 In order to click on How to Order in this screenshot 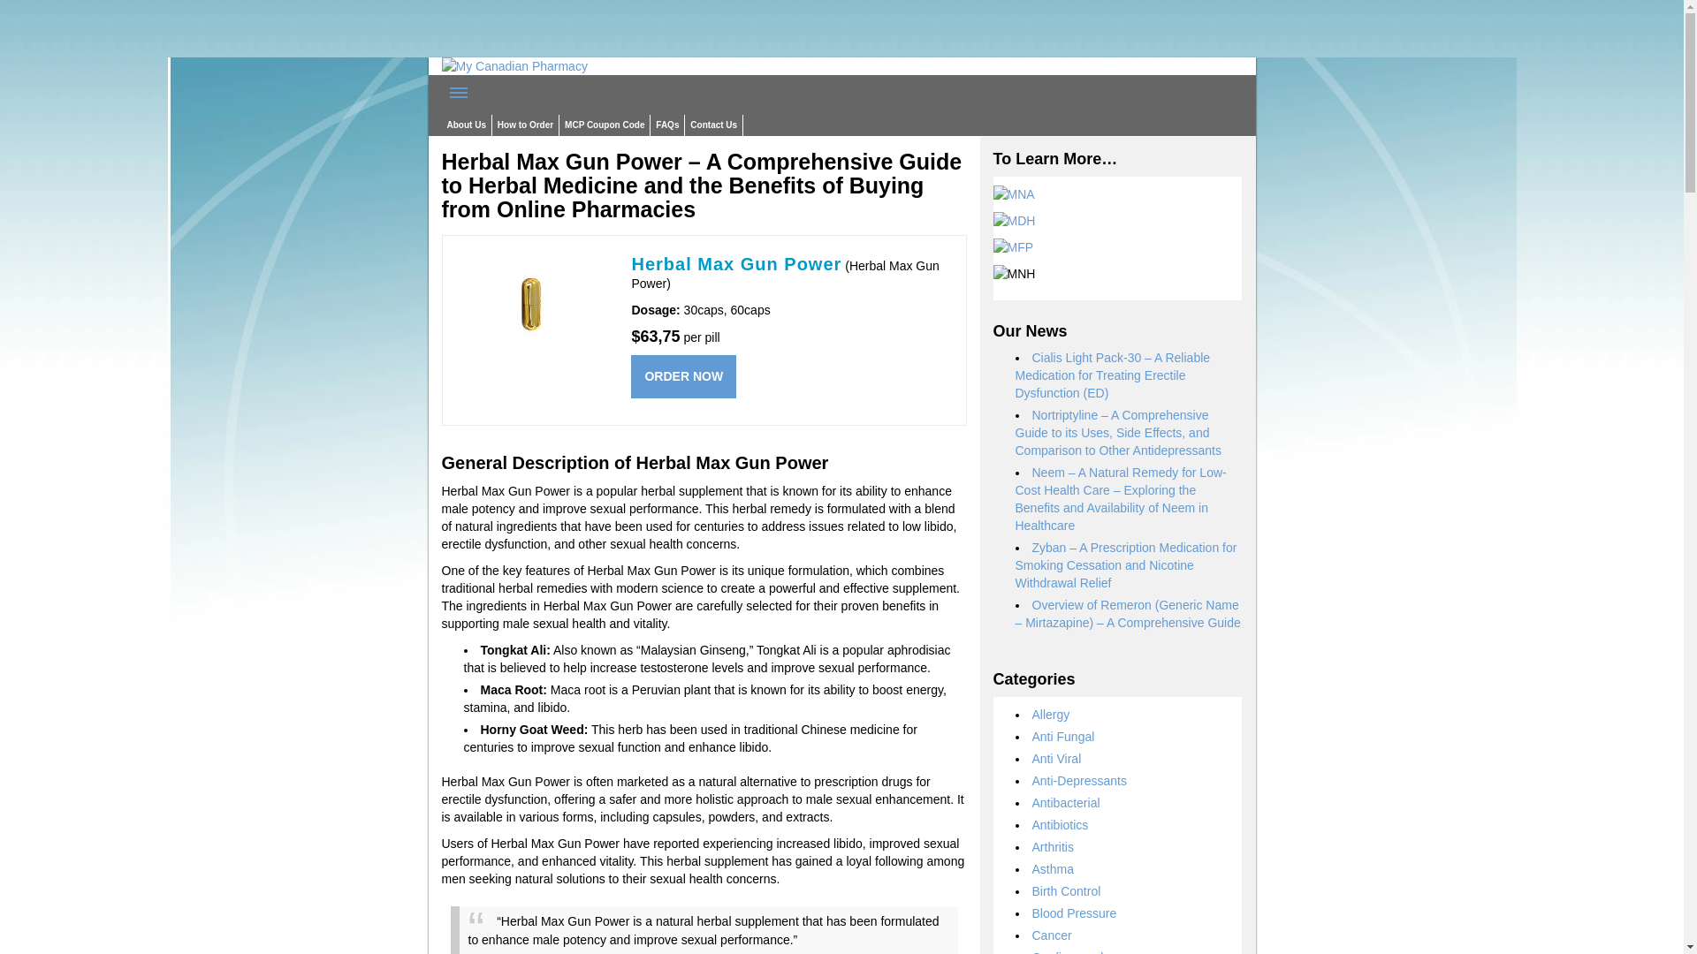, I will do `click(525, 125)`.